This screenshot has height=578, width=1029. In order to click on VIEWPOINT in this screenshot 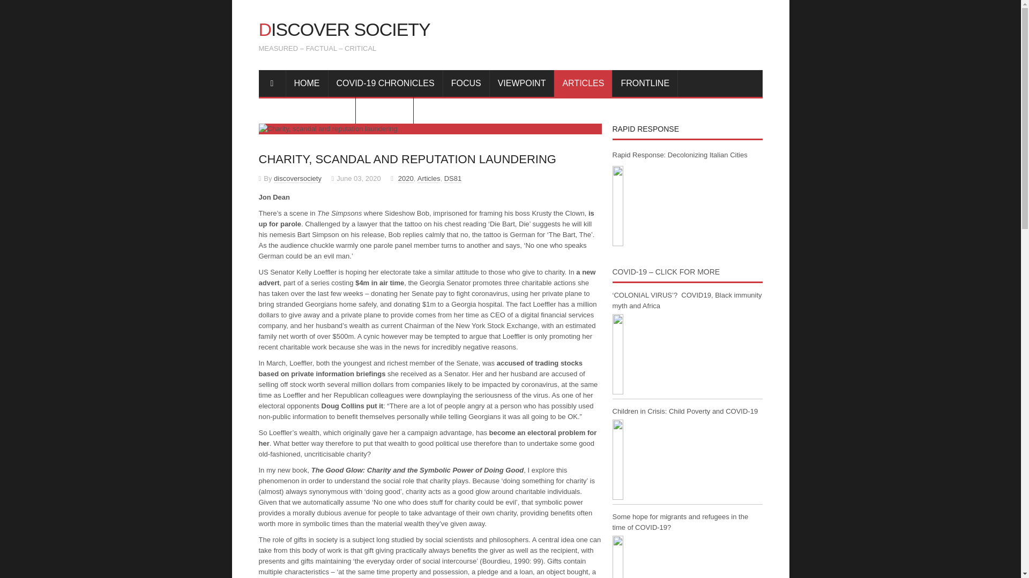, I will do `click(522, 82)`.